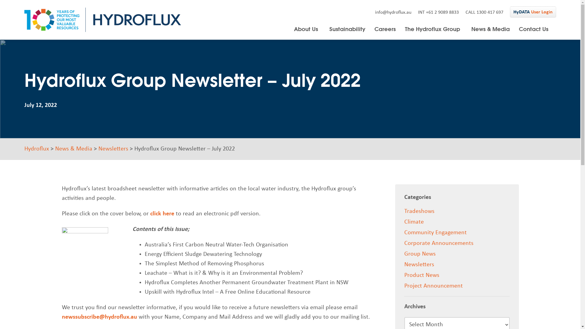 This screenshot has width=585, height=329. What do you see at coordinates (74, 149) in the screenshot?
I see `News & Media` at bounding box center [74, 149].